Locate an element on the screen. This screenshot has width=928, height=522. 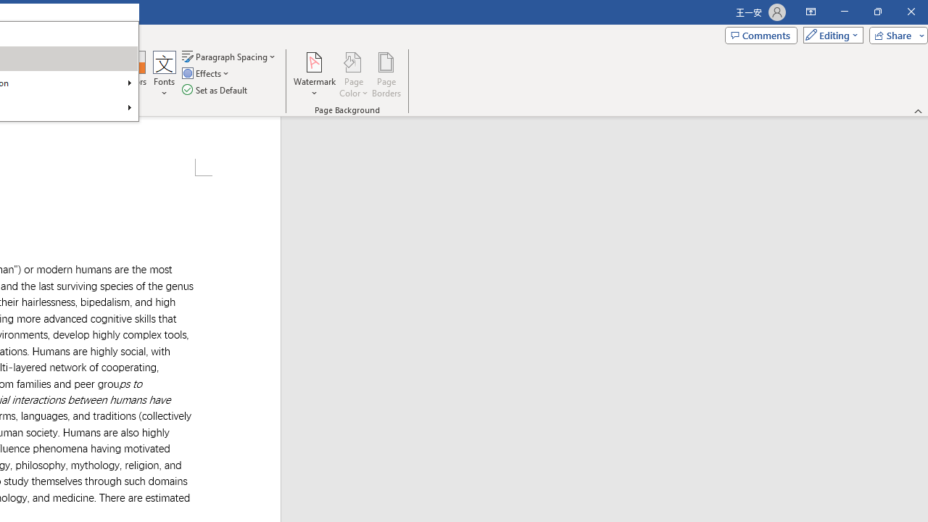
Style Set is located at coordinates (111, 87).